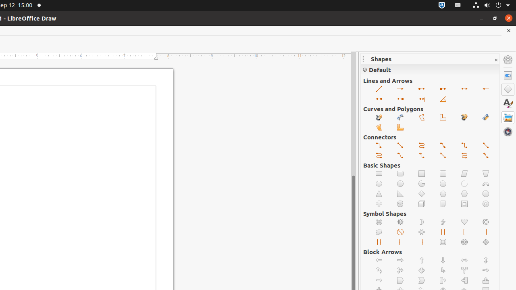 The image size is (516, 290). What do you see at coordinates (379, 146) in the screenshot?
I see `Connector Ends with Arrow` at bounding box center [379, 146].